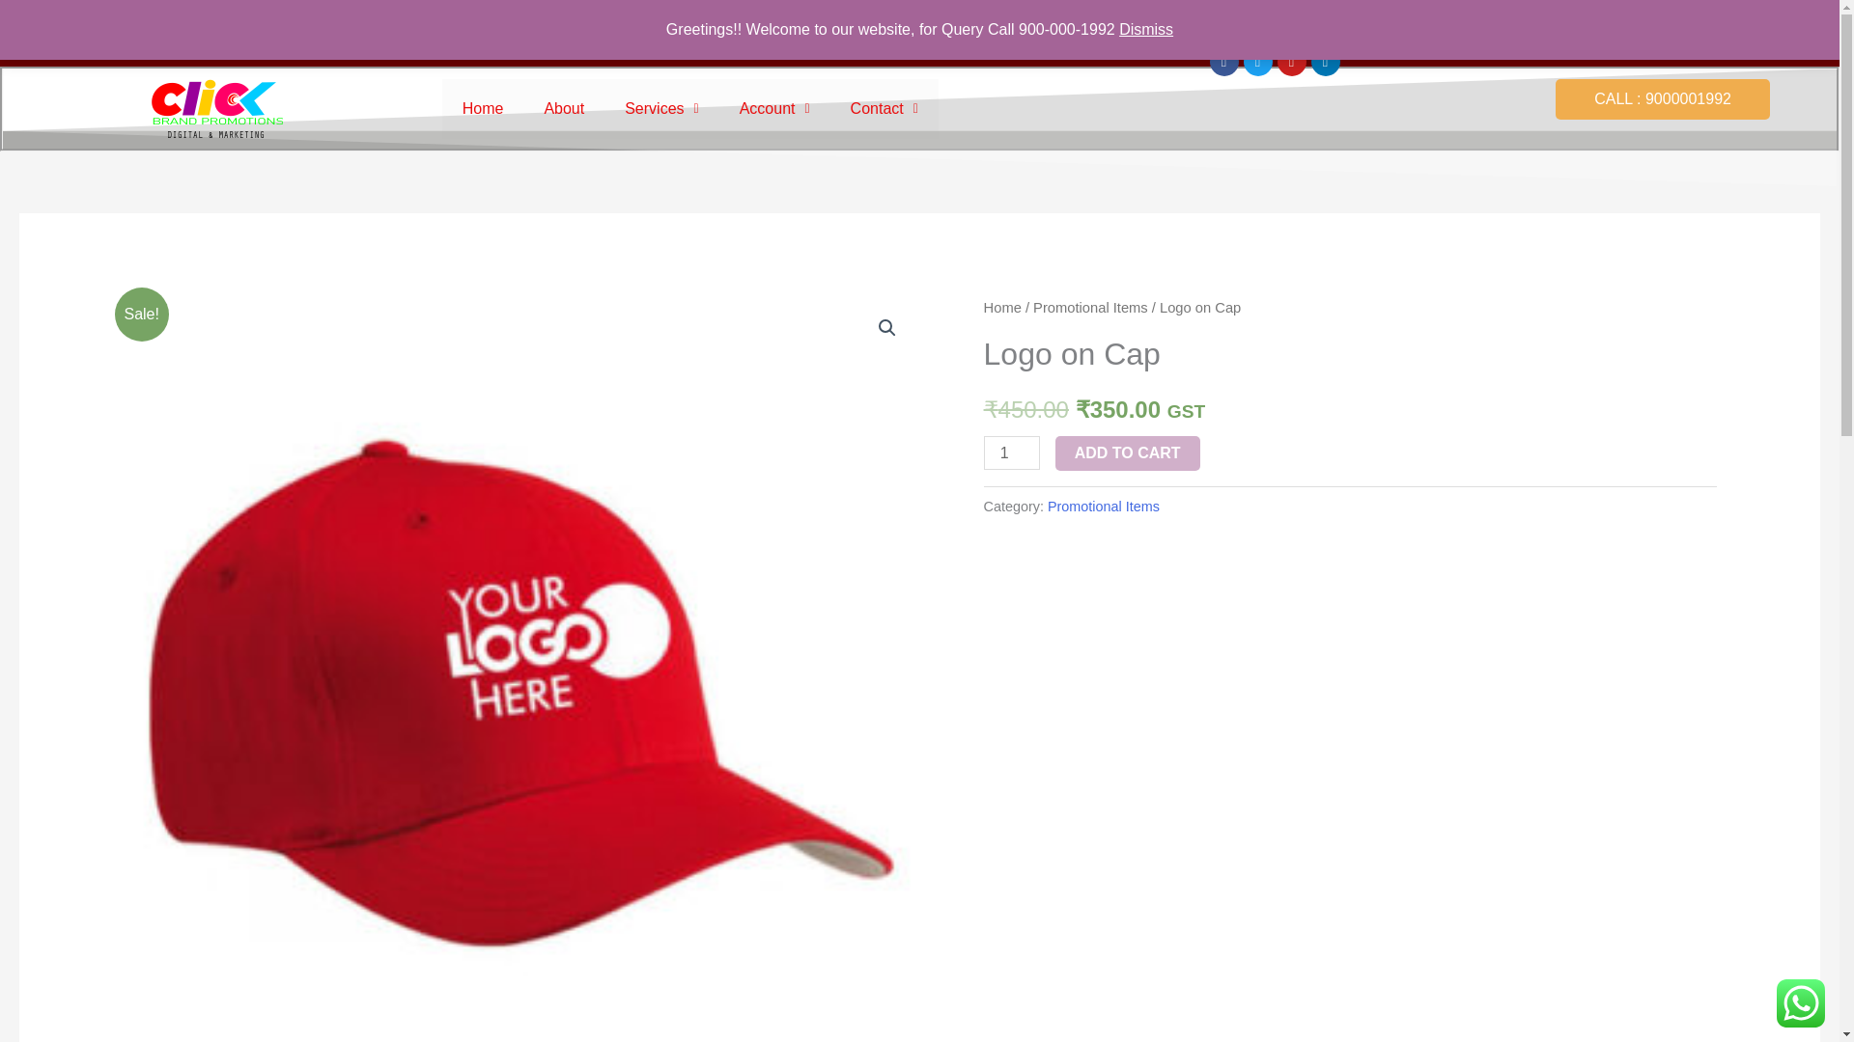 The width and height of the screenshot is (1854, 1042). Describe the element at coordinates (660, 108) in the screenshot. I see `Services` at that location.